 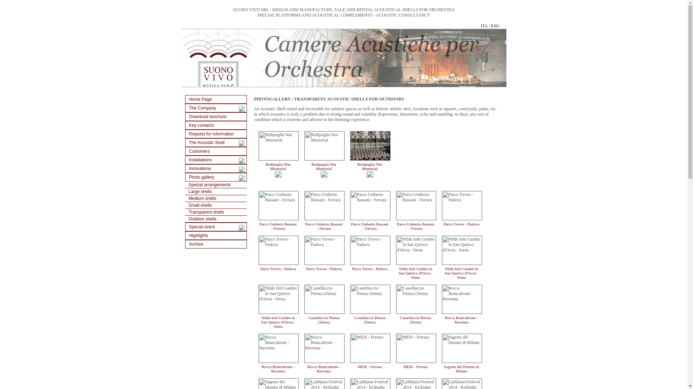 What do you see at coordinates (216, 134) in the screenshot?
I see `Request for information` at bounding box center [216, 134].